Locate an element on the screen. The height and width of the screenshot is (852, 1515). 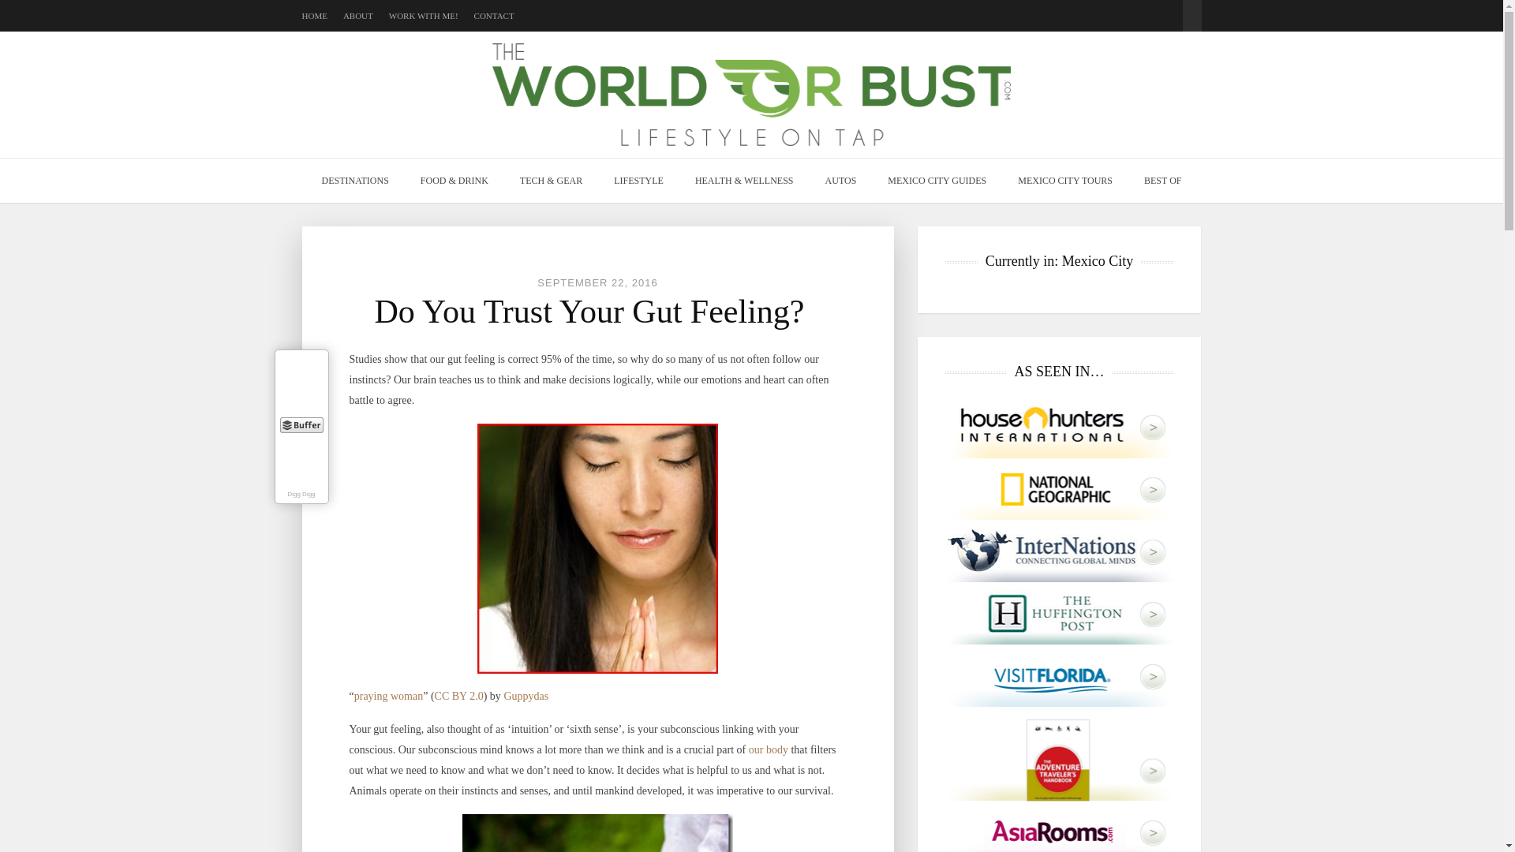
Guppydas is located at coordinates (526, 696).